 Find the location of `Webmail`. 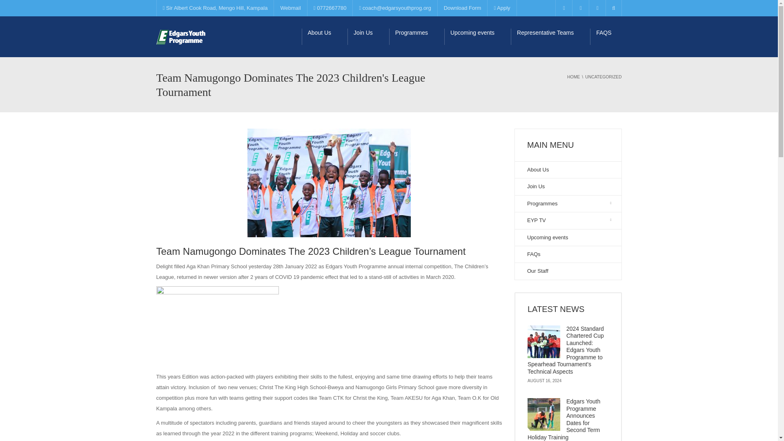

Webmail is located at coordinates (290, 8).